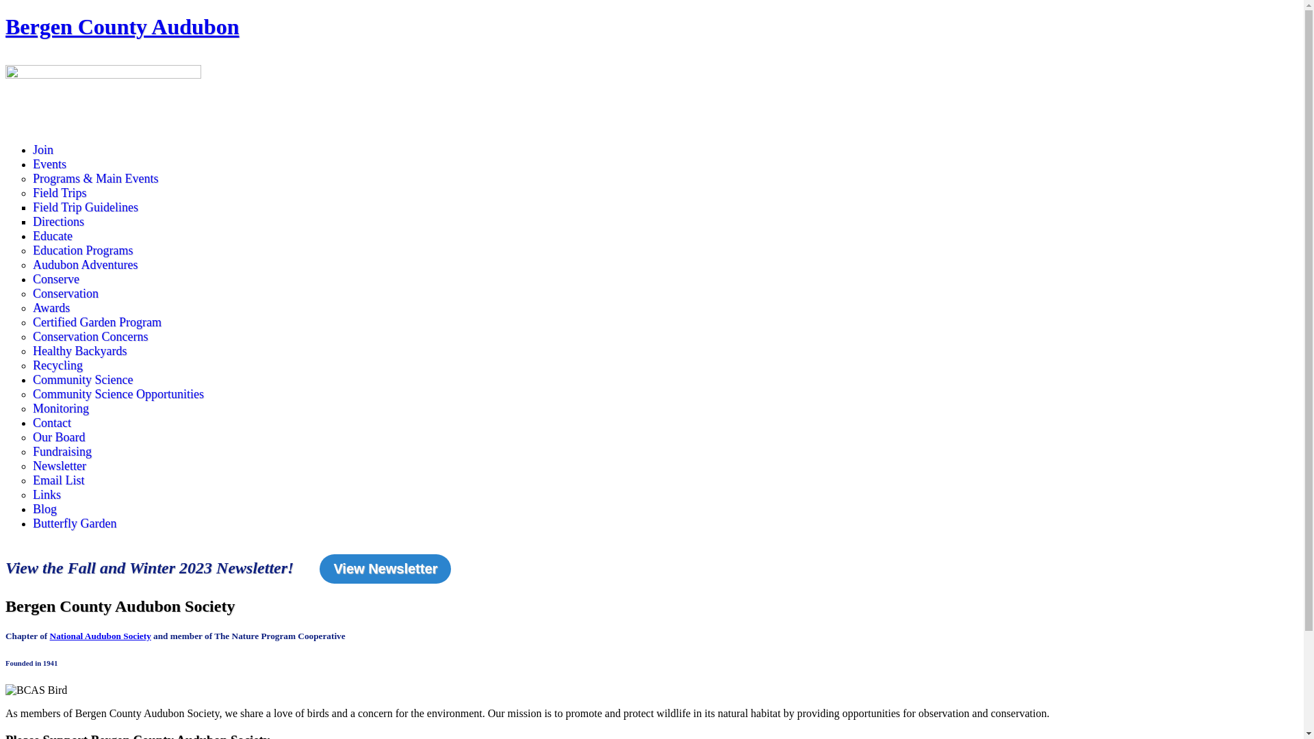  I want to click on Conservation Concerns, so click(90, 337).